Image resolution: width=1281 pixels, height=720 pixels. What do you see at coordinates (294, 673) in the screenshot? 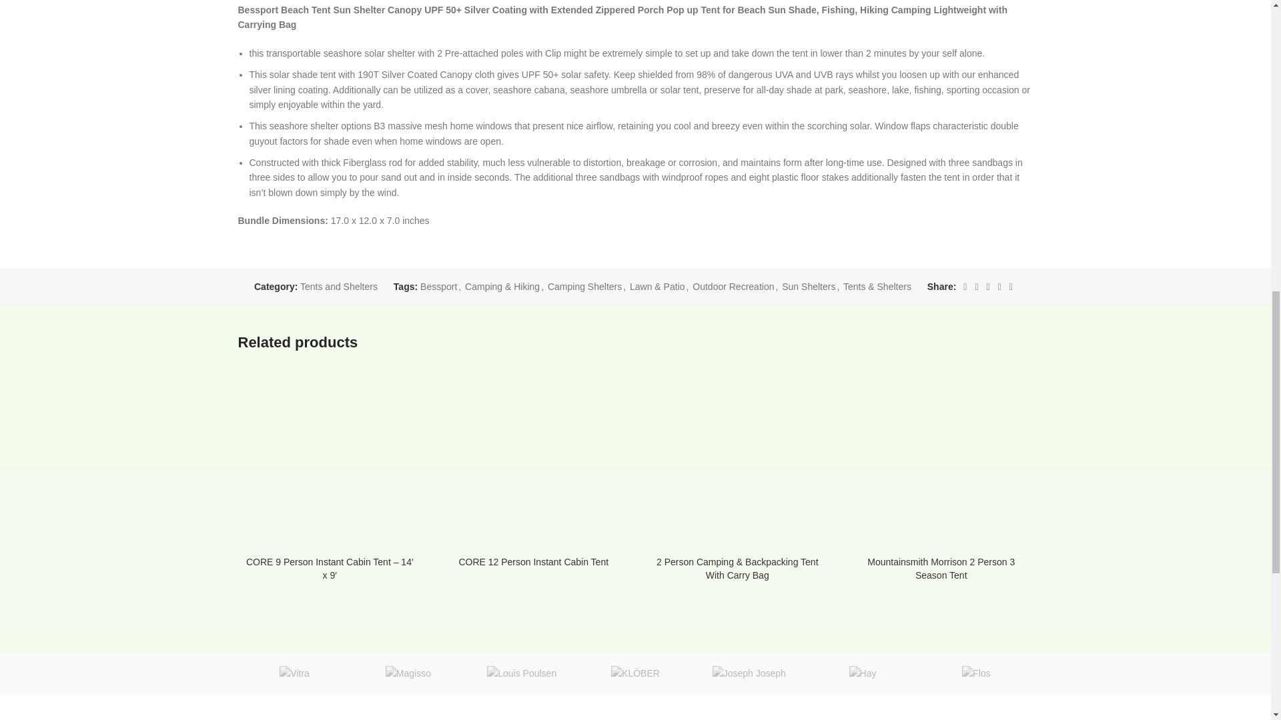
I see `Vitra` at bounding box center [294, 673].